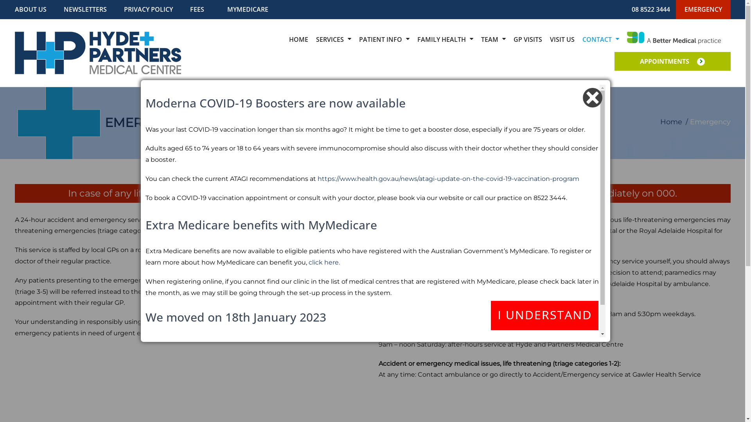  I want to click on Close, so click(544, 315).